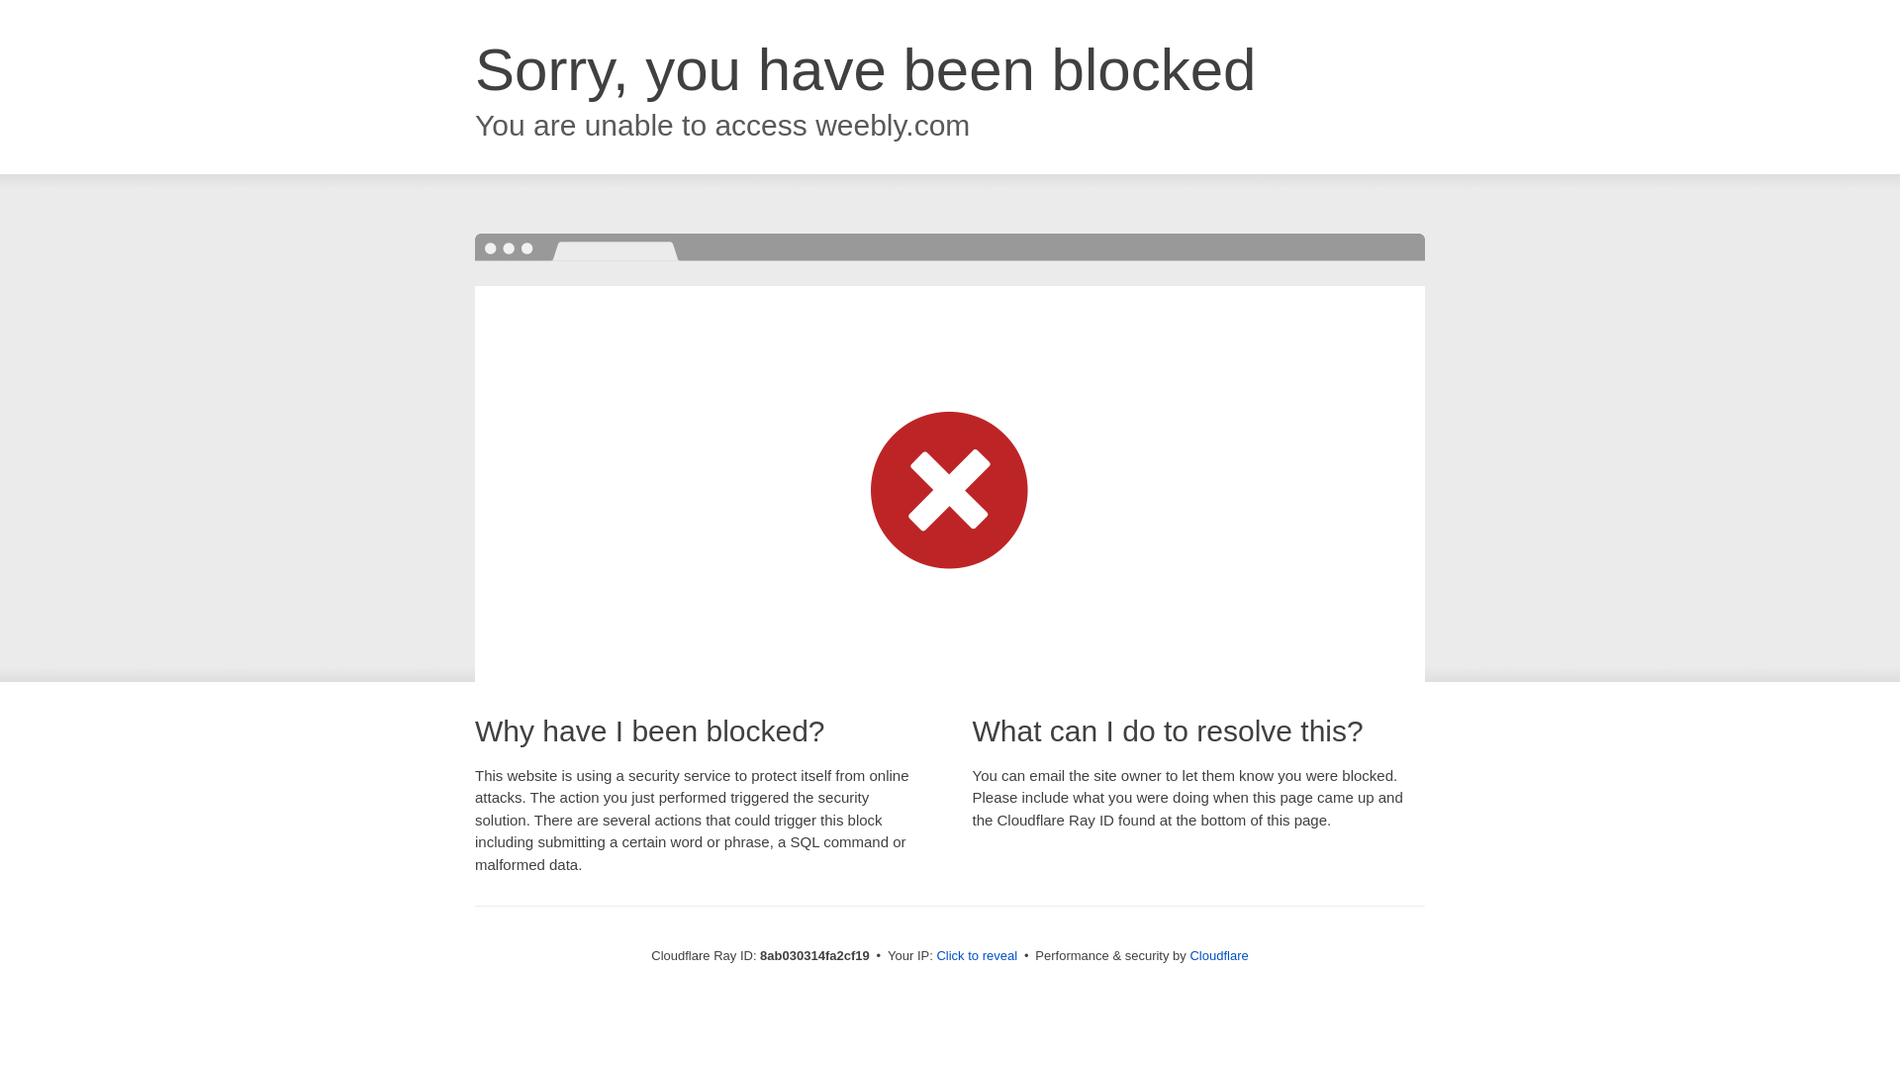  I want to click on Cloudflare, so click(1218, 955).